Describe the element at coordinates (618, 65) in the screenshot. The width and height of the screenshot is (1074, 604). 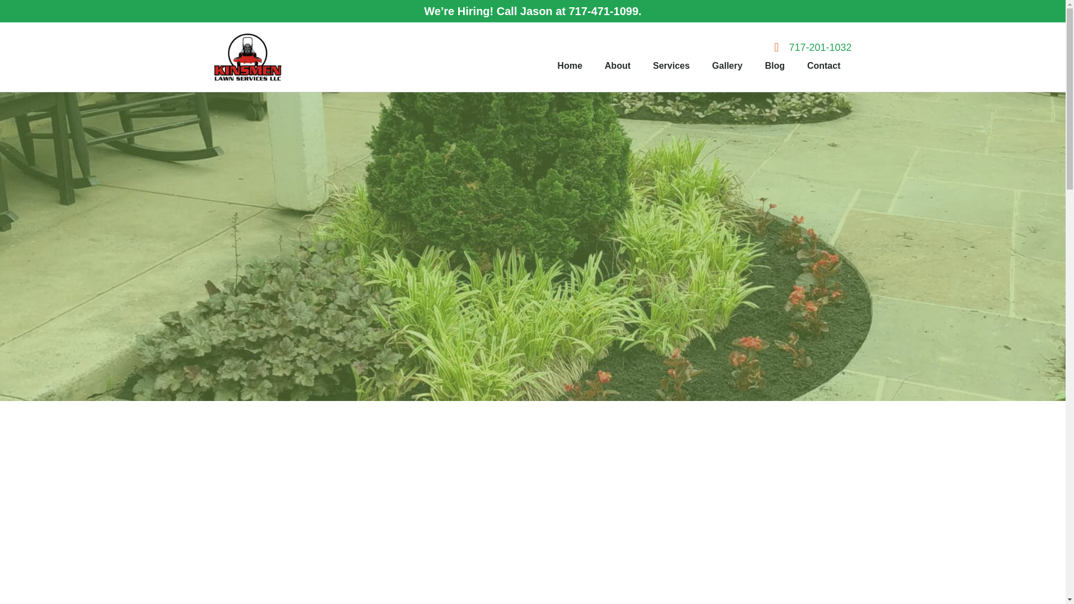
I see `About` at that location.